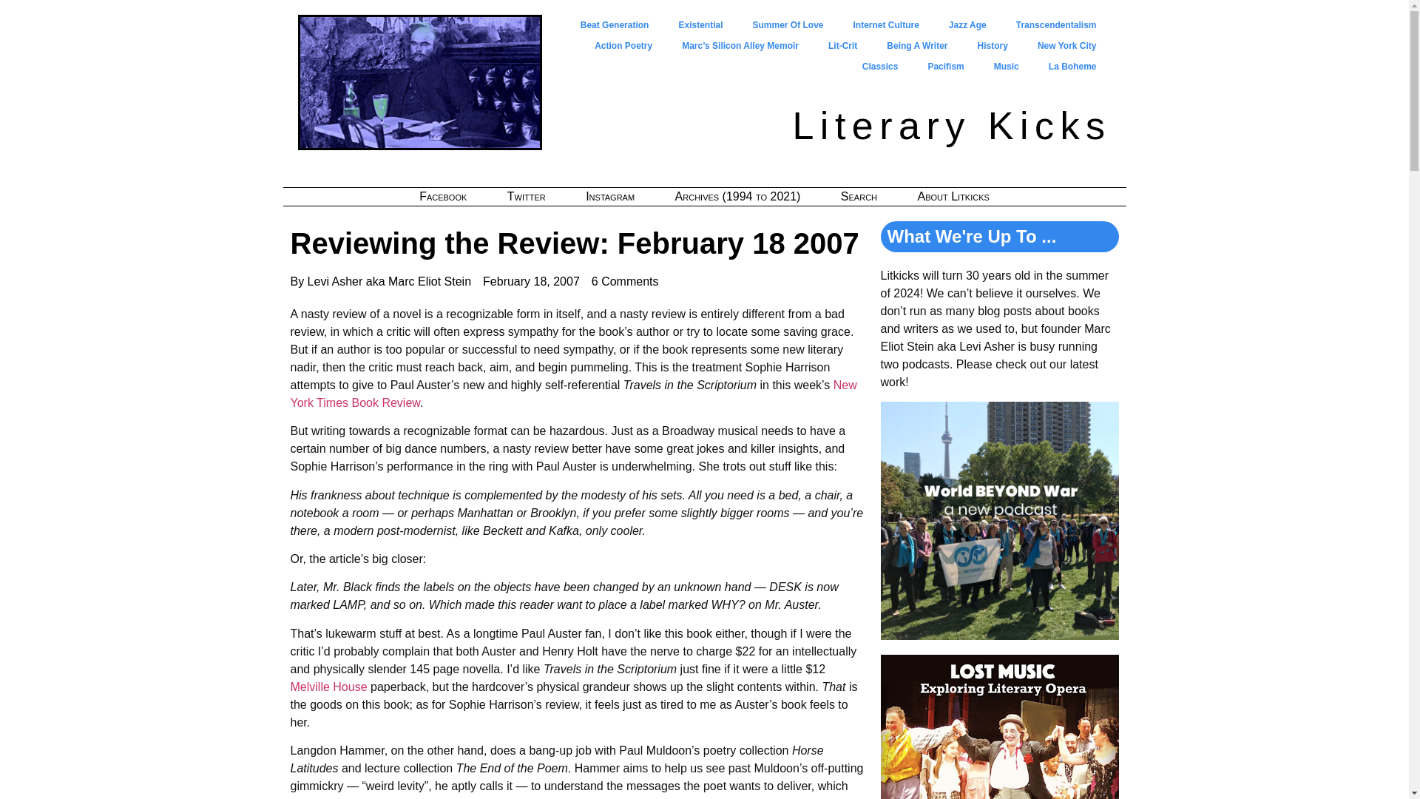 Image resolution: width=1420 pixels, height=799 pixels. I want to click on Pacifism, so click(945, 66).